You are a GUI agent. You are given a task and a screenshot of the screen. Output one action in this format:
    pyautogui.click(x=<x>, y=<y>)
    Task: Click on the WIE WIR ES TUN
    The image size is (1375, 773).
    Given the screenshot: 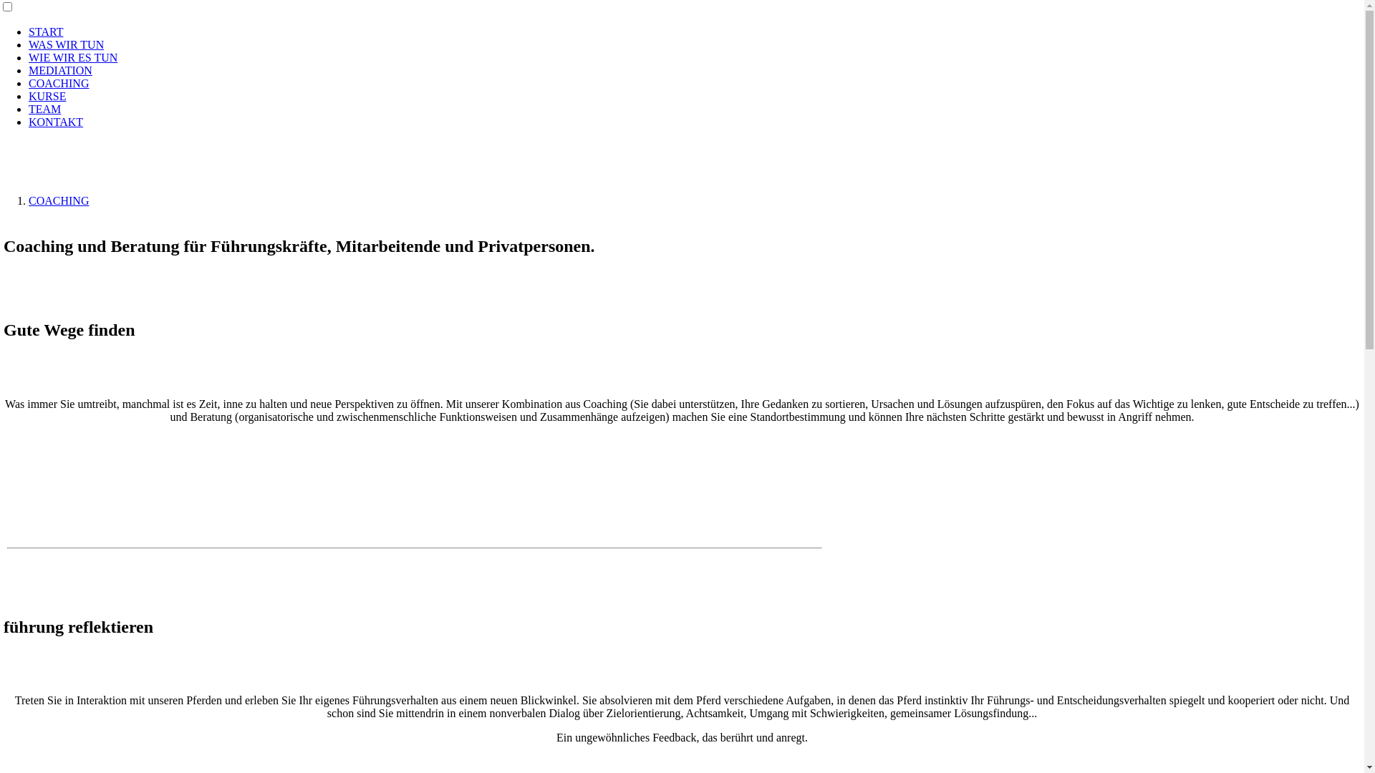 What is the action you would take?
    pyautogui.click(x=73, y=57)
    